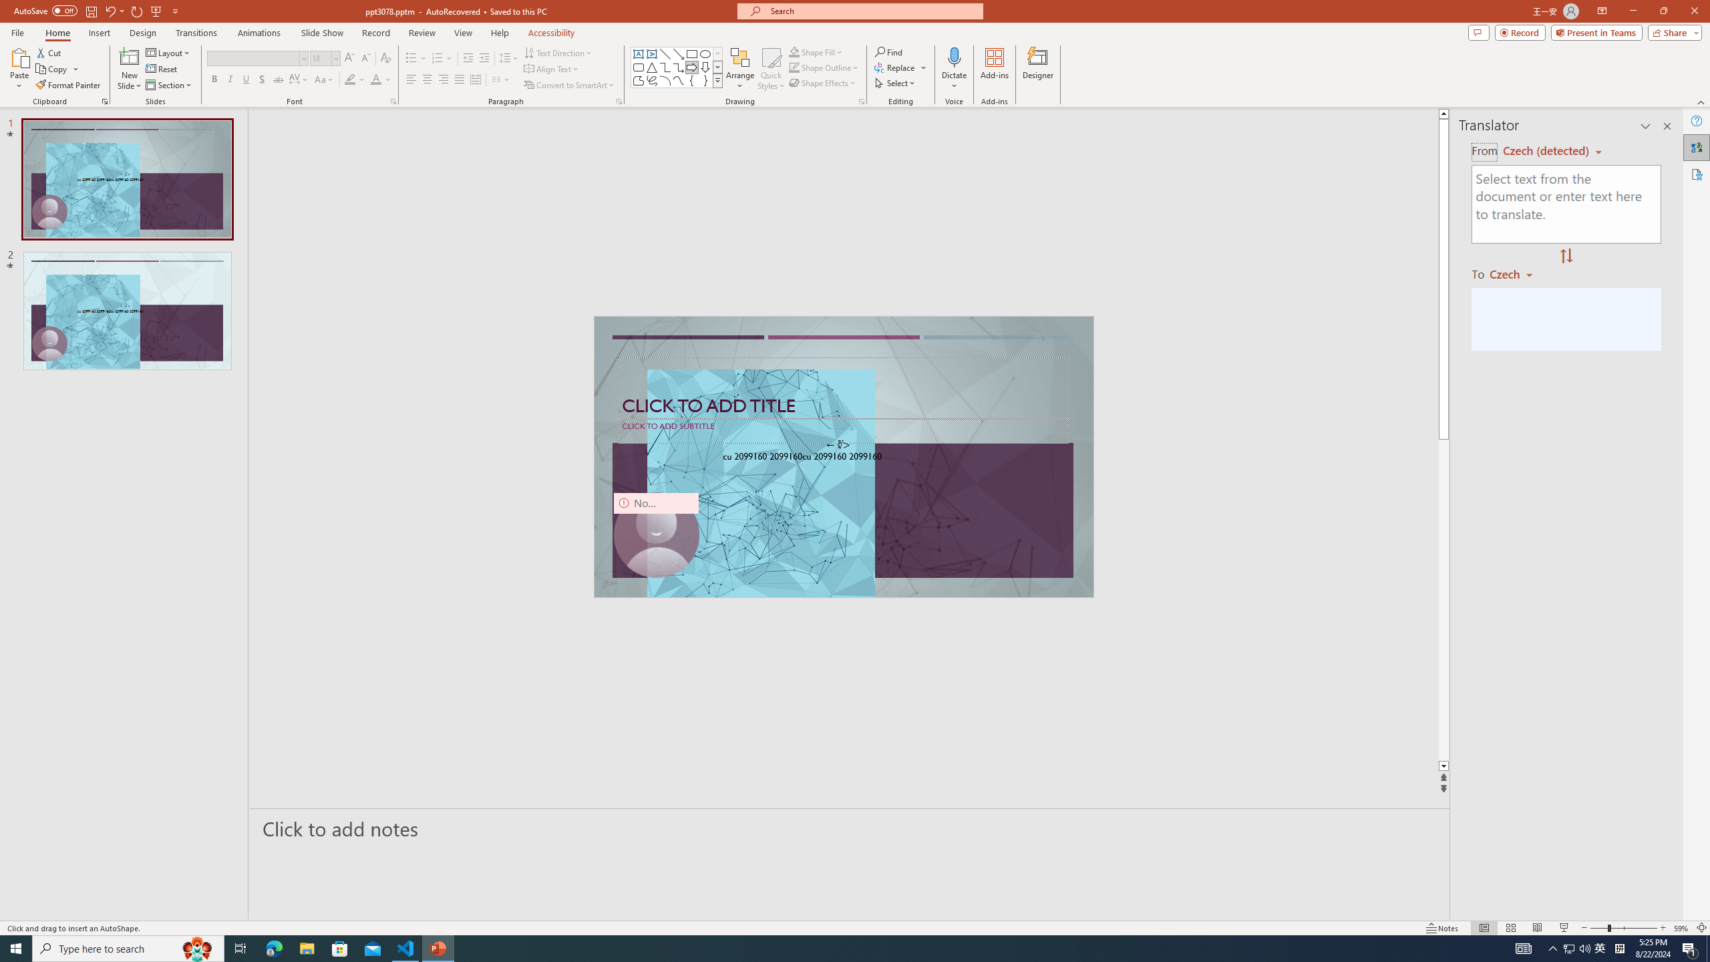 The width and height of the screenshot is (1710, 962). What do you see at coordinates (350, 59) in the screenshot?
I see `Increase Font Size` at bounding box center [350, 59].